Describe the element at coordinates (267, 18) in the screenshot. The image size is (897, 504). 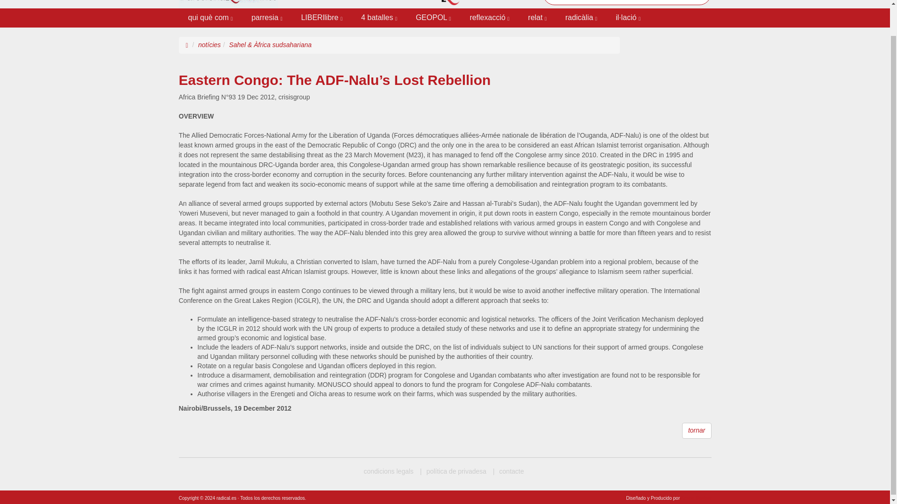
I see `parresia` at that location.